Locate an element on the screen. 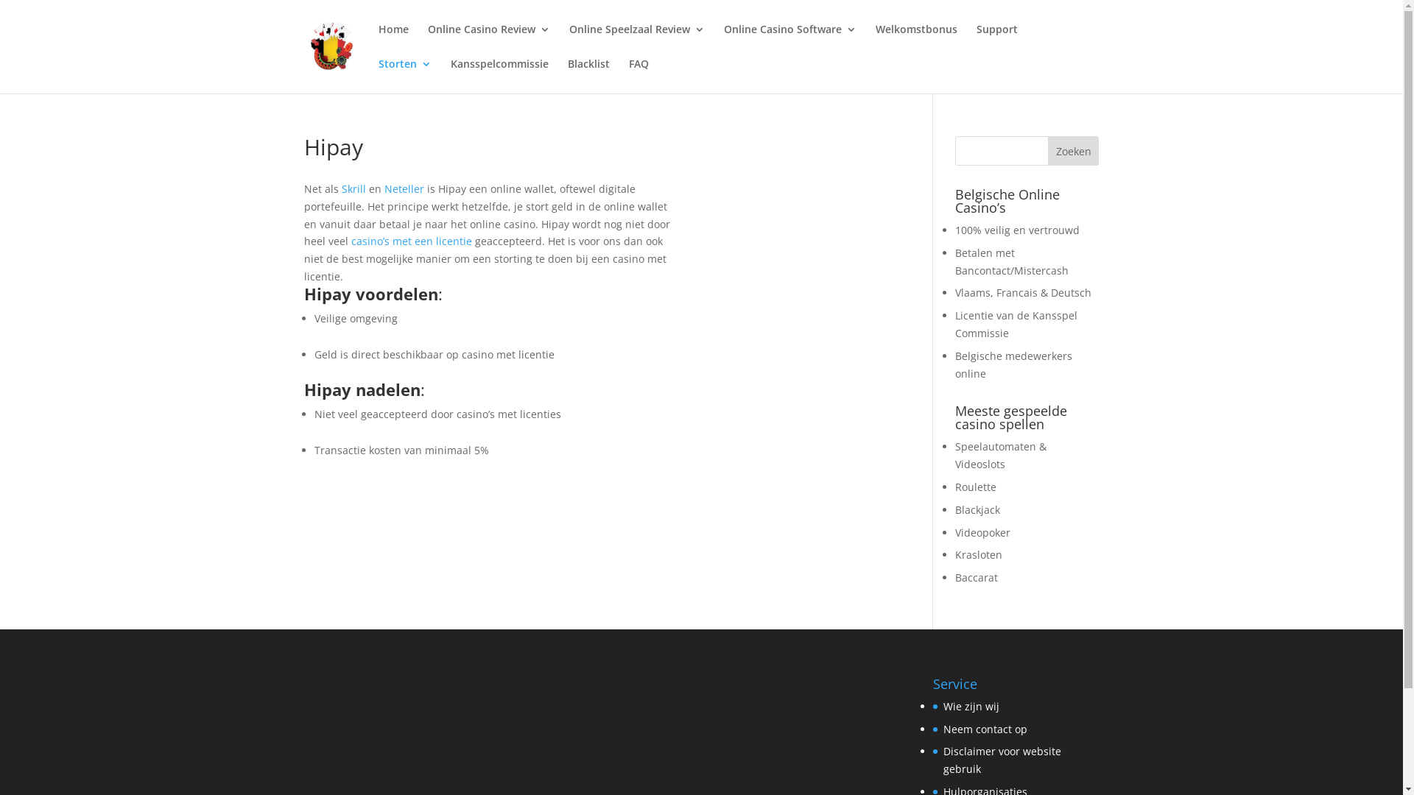 This screenshot has width=1414, height=795. Storten is located at coordinates (405, 77).